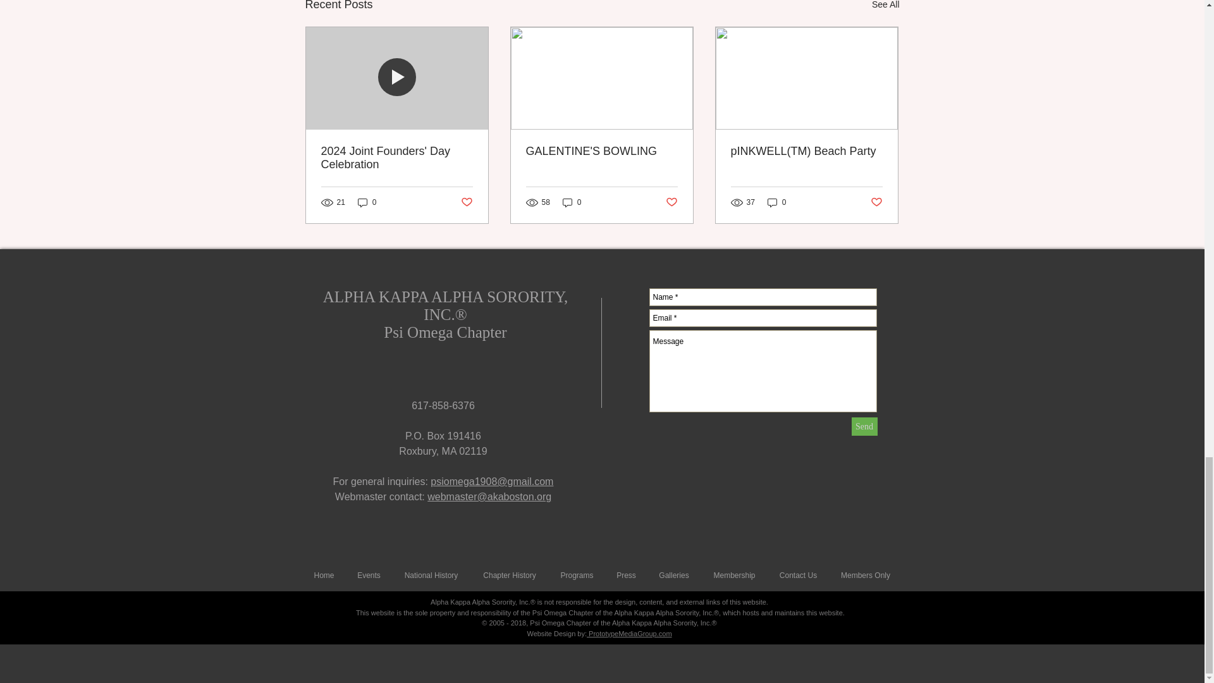 This screenshot has height=683, width=1214. What do you see at coordinates (397, 158) in the screenshot?
I see `2024 Joint Founders' Day Celebration` at bounding box center [397, 158].